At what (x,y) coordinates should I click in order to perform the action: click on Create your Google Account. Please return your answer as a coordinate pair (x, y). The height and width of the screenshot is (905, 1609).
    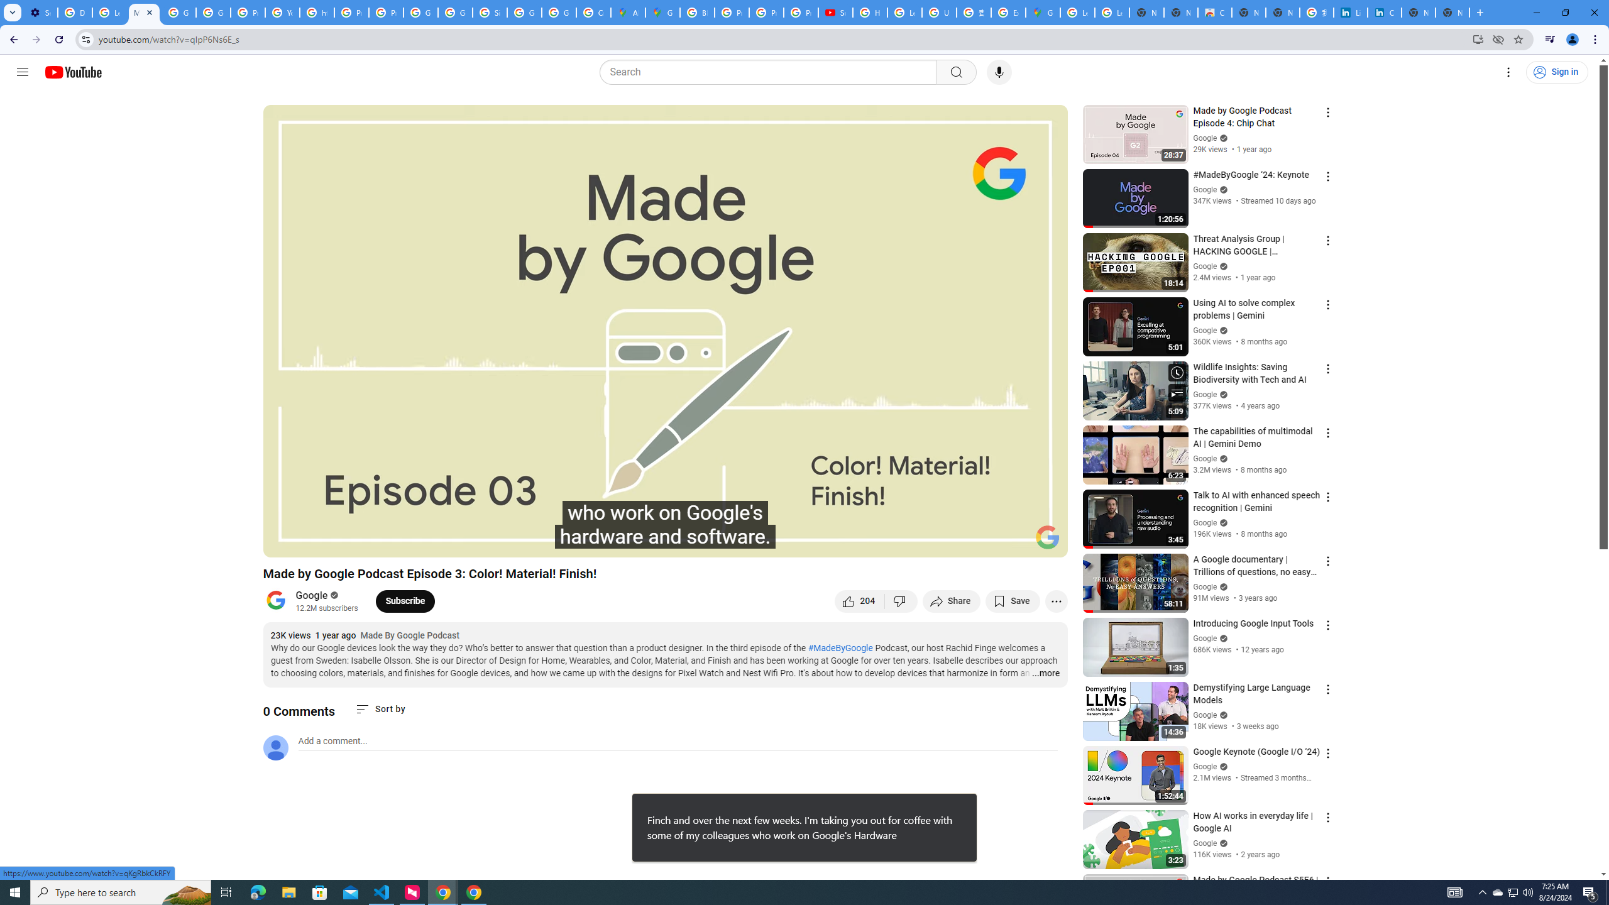
    Looking at the image, I should click on (593, 13).